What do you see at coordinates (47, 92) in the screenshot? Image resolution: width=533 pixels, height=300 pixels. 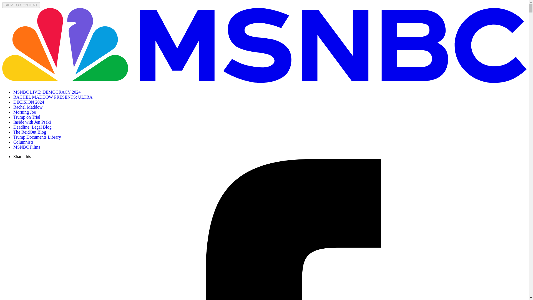 I see `MSNBC LIVE: DEMOCRACY 2024` at bounding box center [47, 92].